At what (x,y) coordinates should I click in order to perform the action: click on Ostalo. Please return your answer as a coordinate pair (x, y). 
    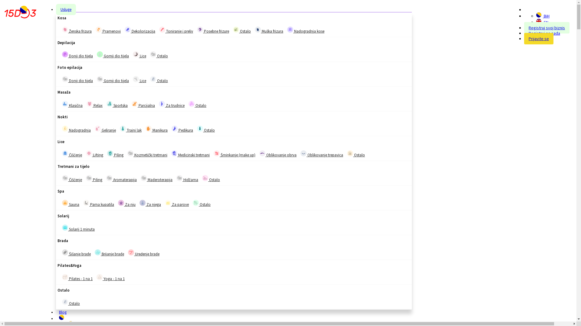
    Looking at the image, I should click on (356, 154).